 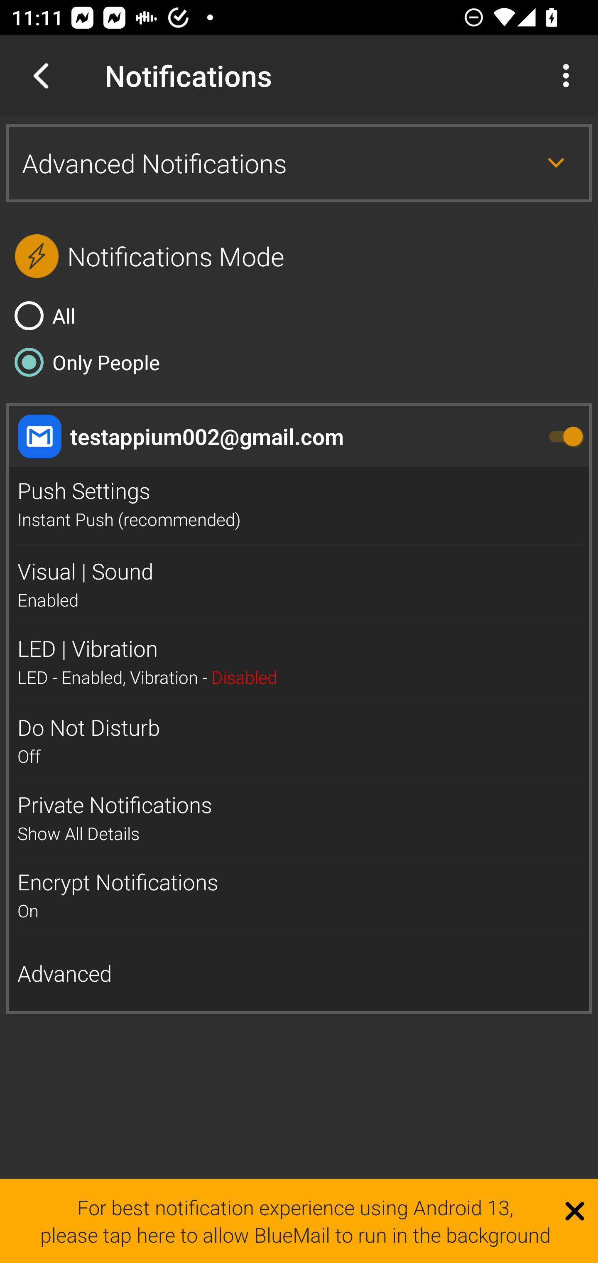 I want to click on Advanced, so click(x=299, y=974).